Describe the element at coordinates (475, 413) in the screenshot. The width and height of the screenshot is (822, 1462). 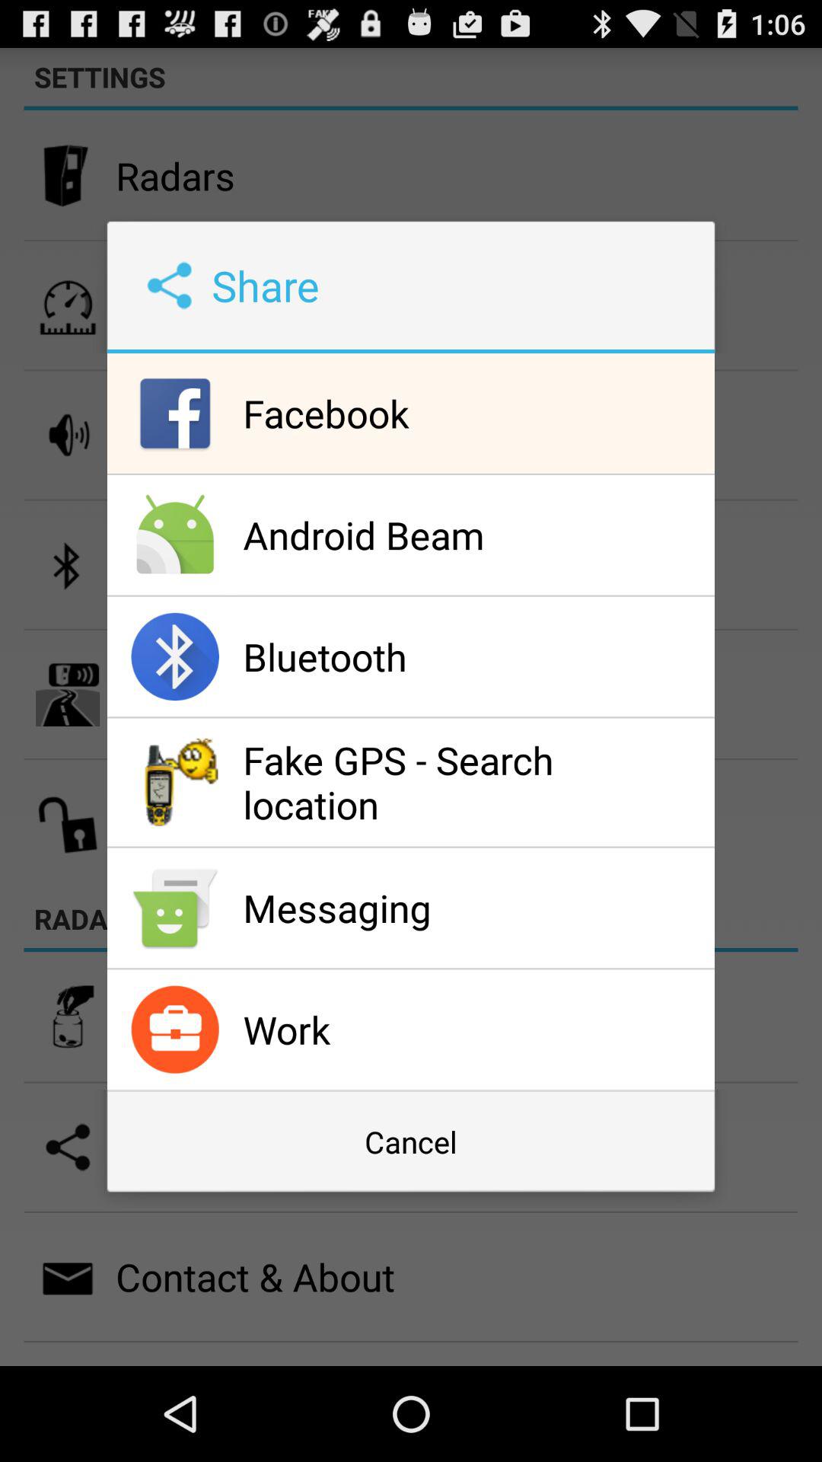
I see `jump to facebook item` at that location.